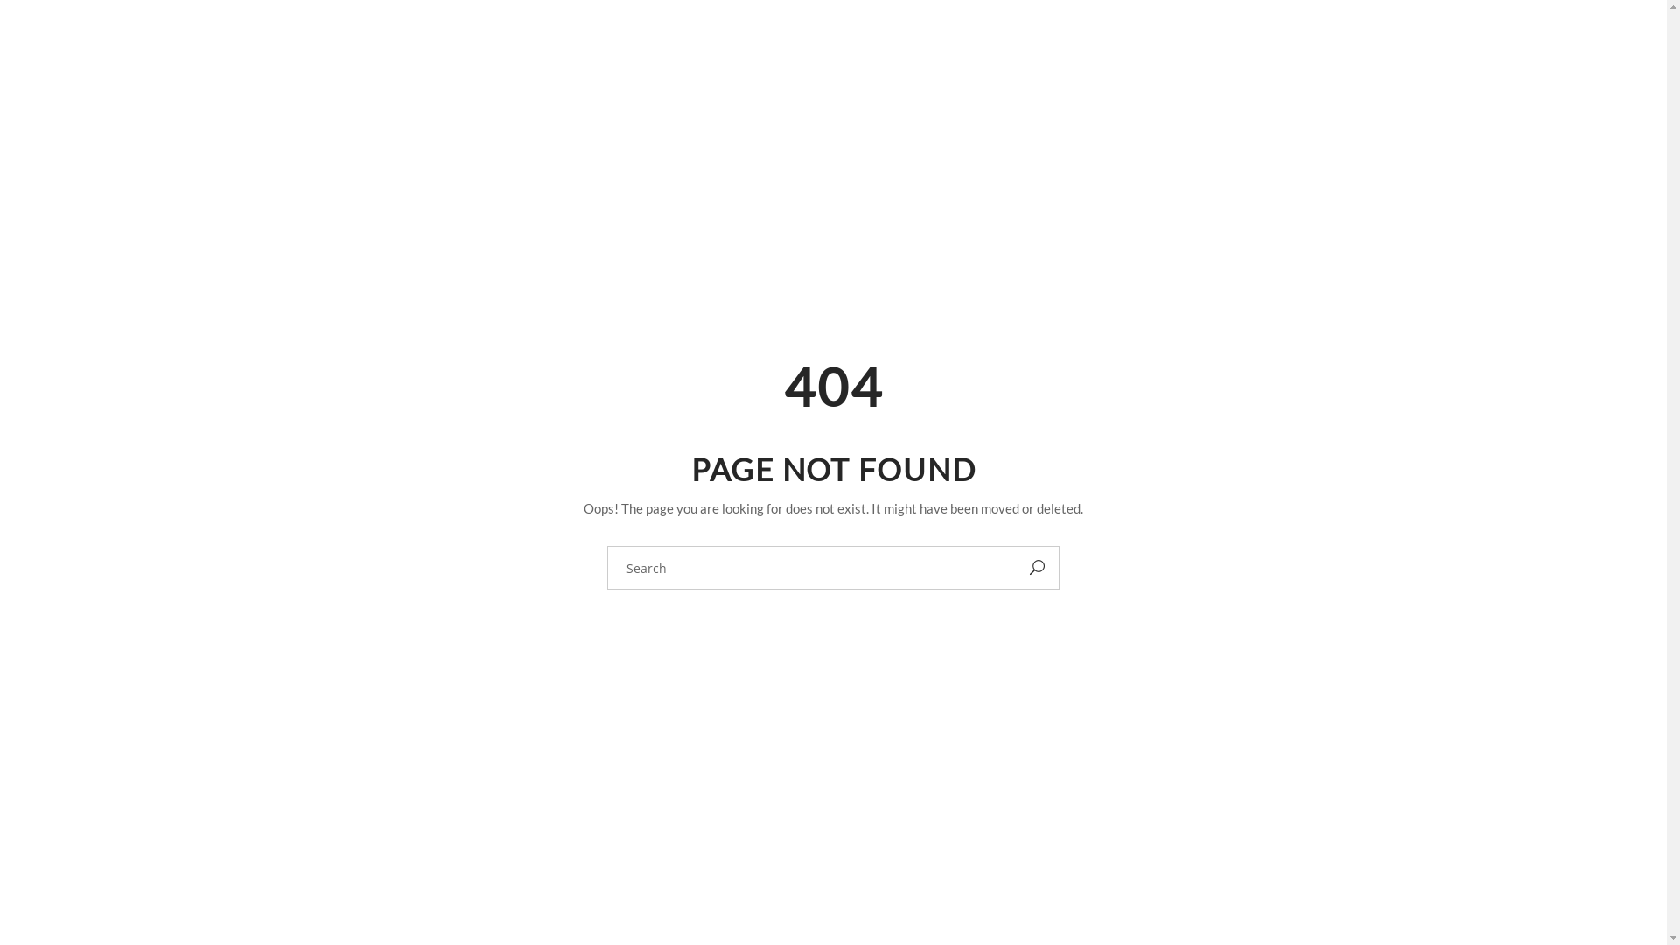 Image resolution: width=1680 pixels, height=945 pixels. What do you see at coordinates (812, 568) in the screenshot?
I see `Search for:` at bounding box center [812, 568].